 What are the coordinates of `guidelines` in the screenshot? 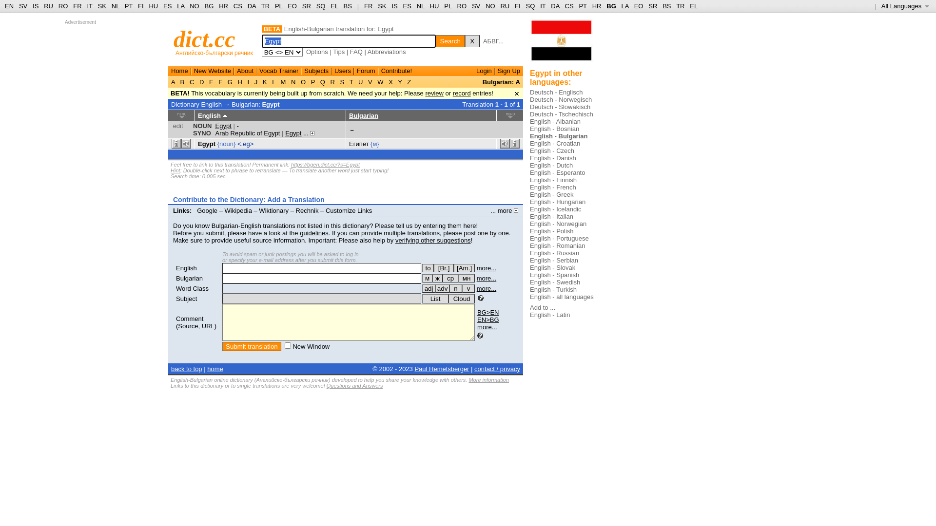 It's located at (314, 233).